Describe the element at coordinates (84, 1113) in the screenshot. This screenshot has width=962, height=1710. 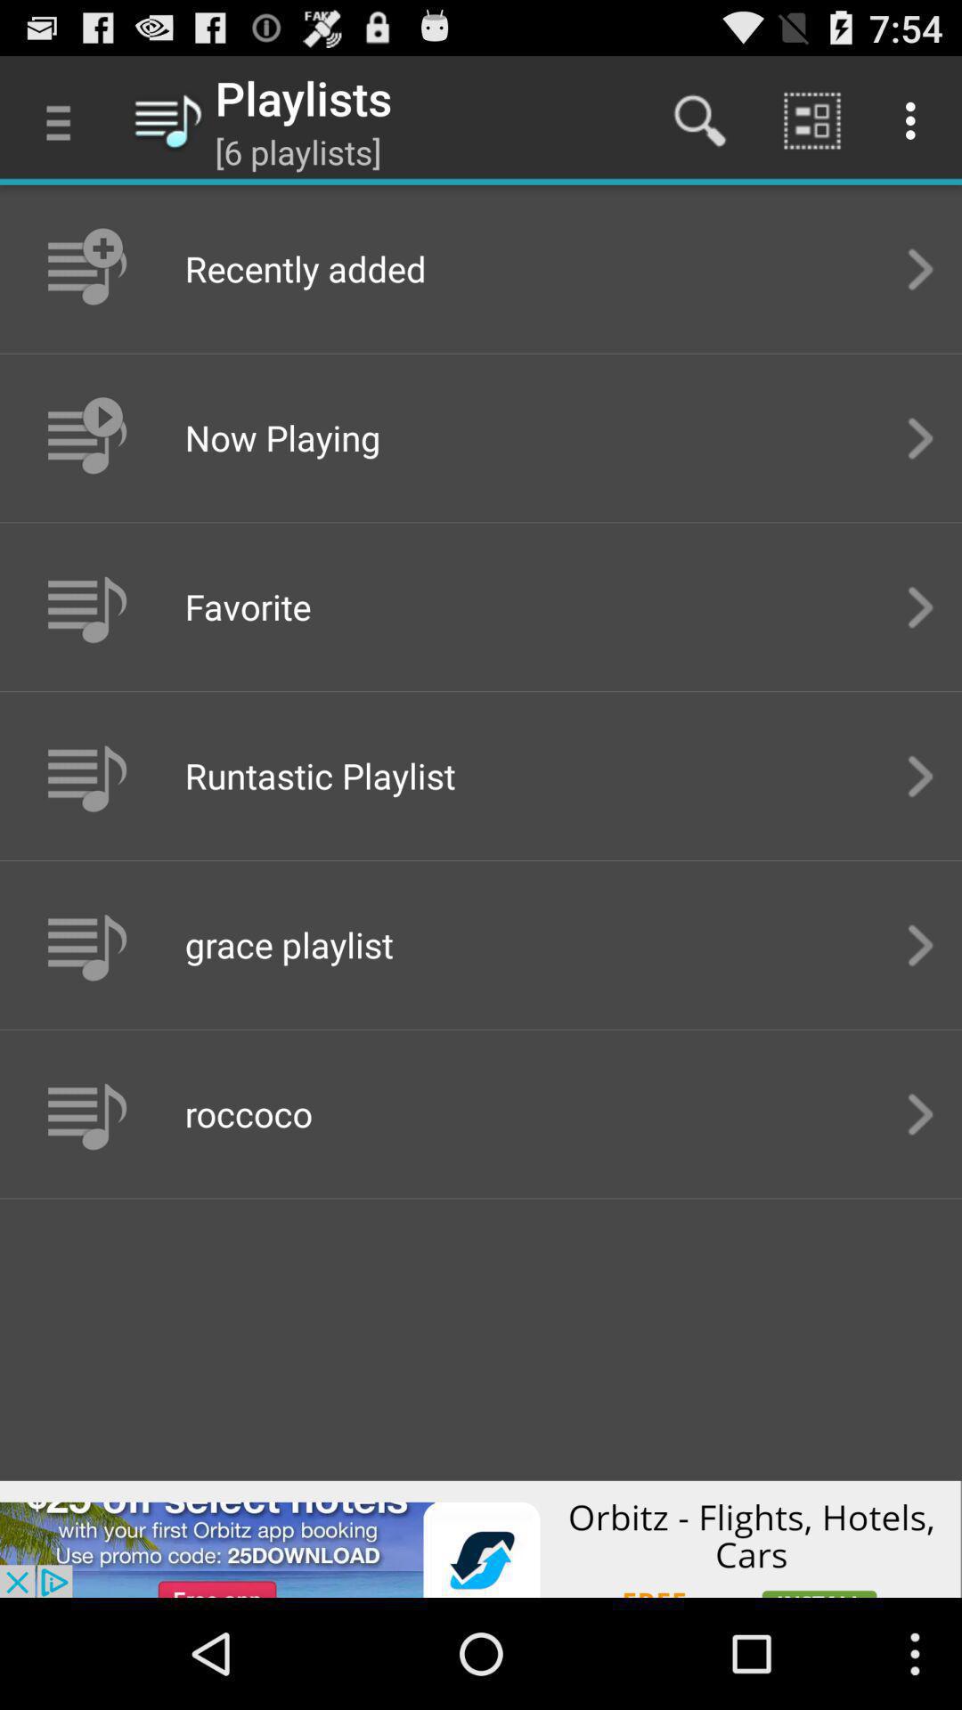
I see `click on last music icon` at that location.